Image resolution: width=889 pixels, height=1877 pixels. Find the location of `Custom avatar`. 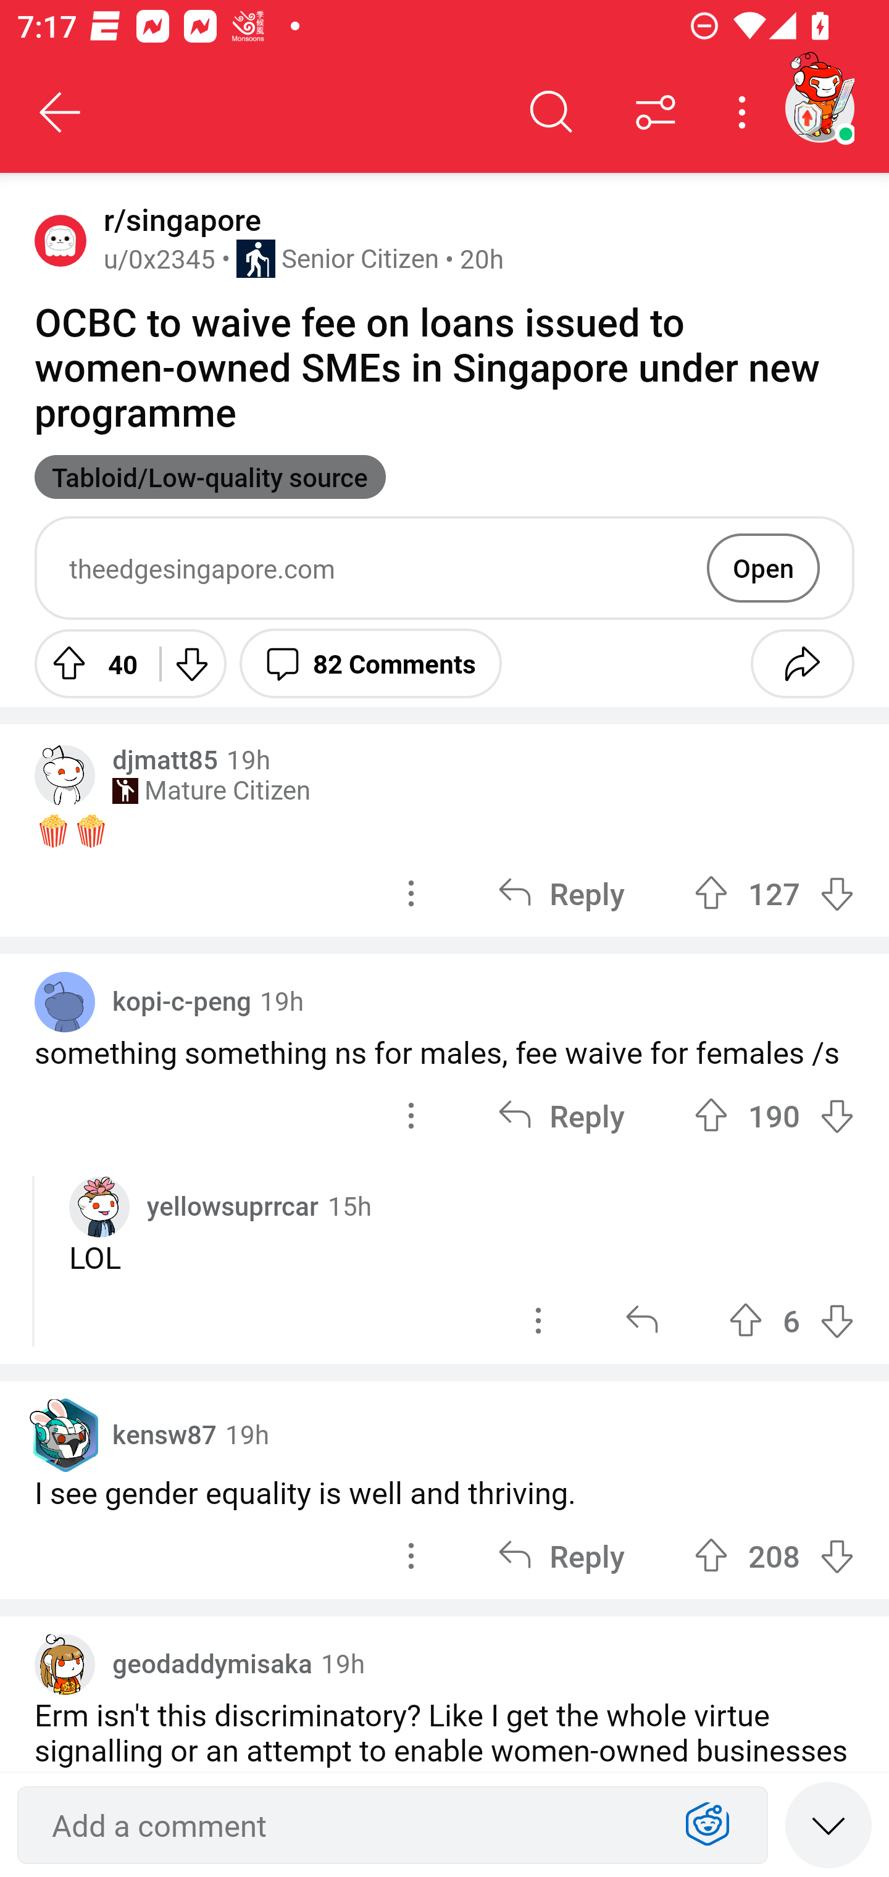

Custom avatar is located at coordinates (65, 1665).